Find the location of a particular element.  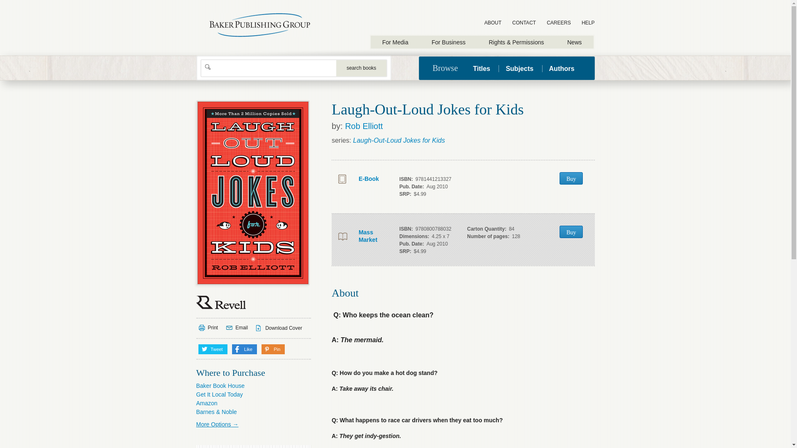

Buy is located at coordinates (571, 231).